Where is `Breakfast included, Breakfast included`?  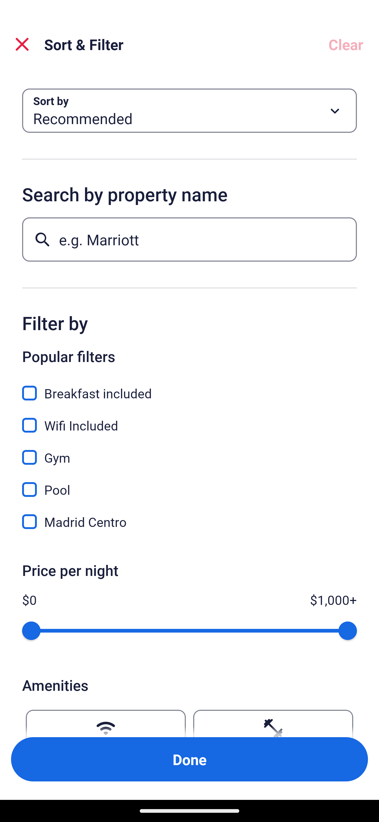
Breakfast included, Breakfast included is located at coordinates (189, 387).